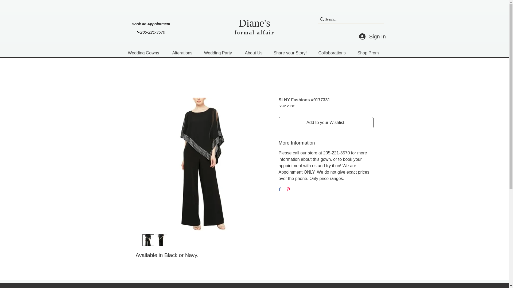  What do you see at coordinates (326, 122) in the screenshot?
I see `Add to your Wishlist!` at bounding box center [326, 122].